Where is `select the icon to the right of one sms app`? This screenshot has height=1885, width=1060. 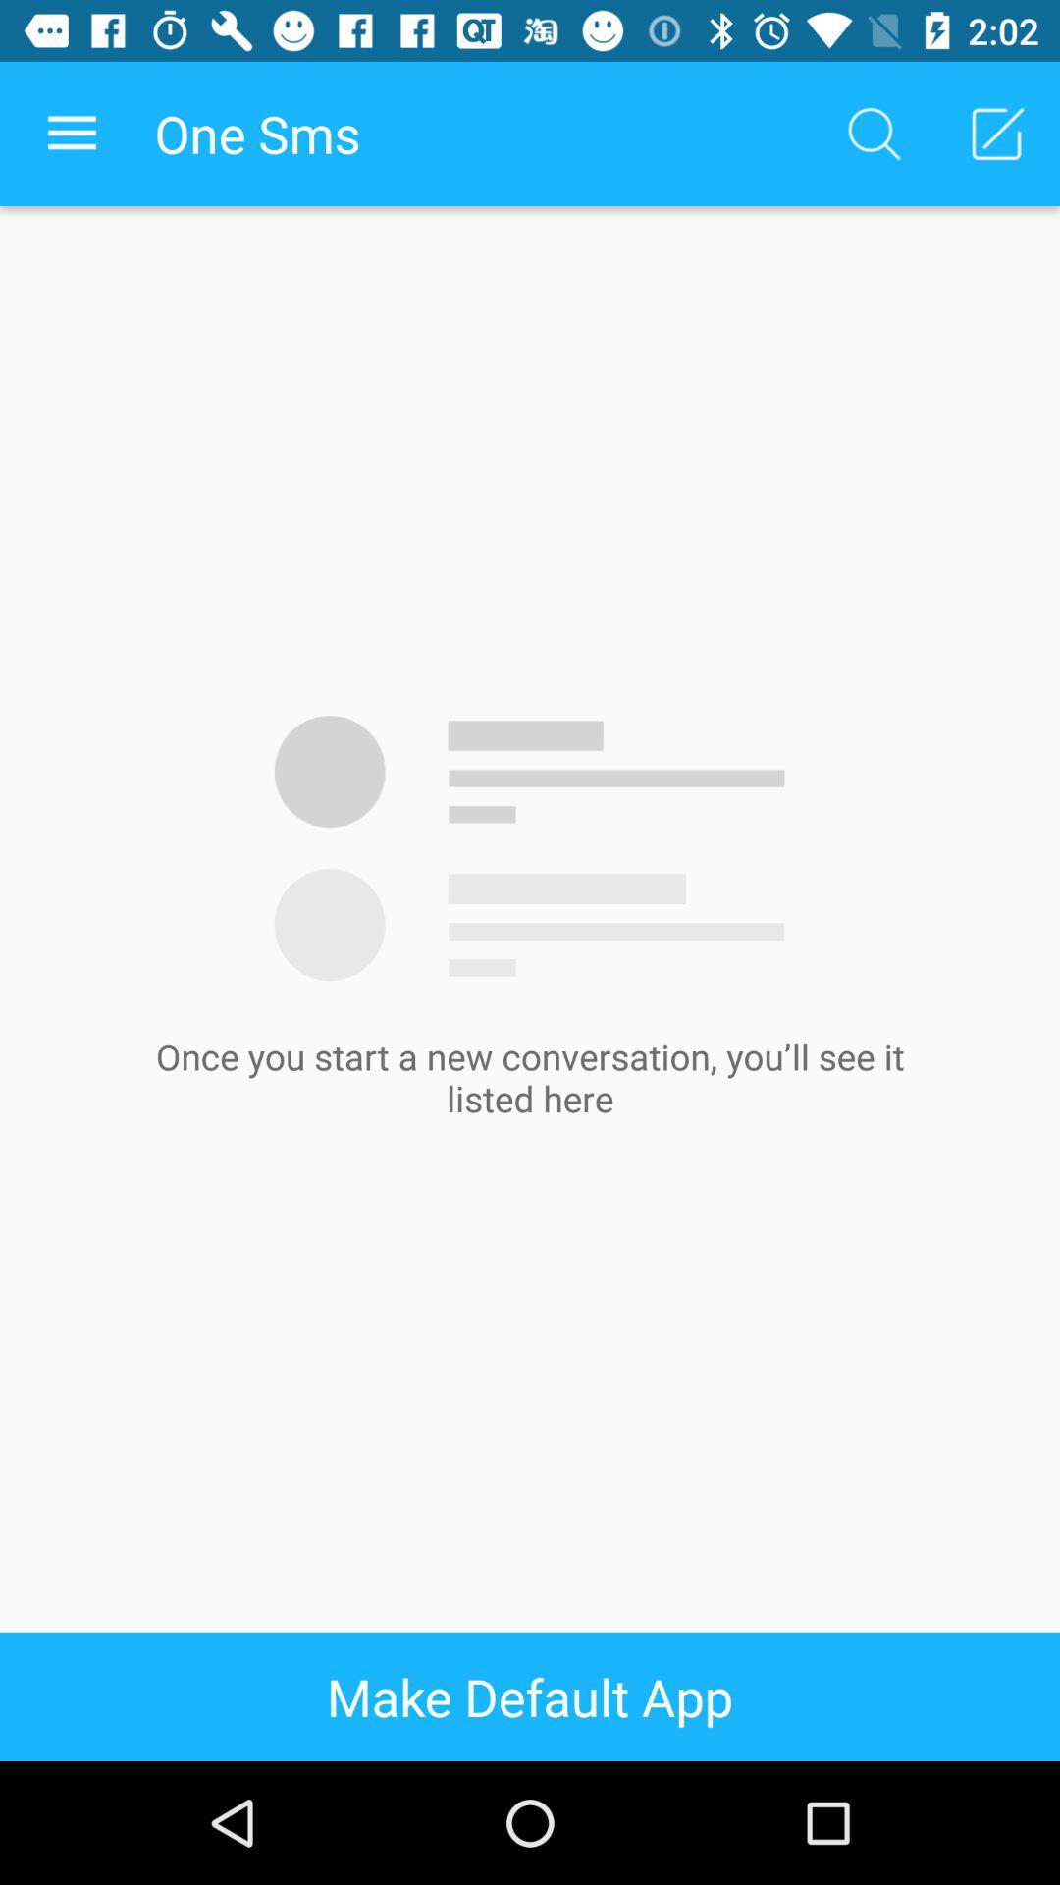
select the icon to the right of one sms app is located at coordinates (874, 134).